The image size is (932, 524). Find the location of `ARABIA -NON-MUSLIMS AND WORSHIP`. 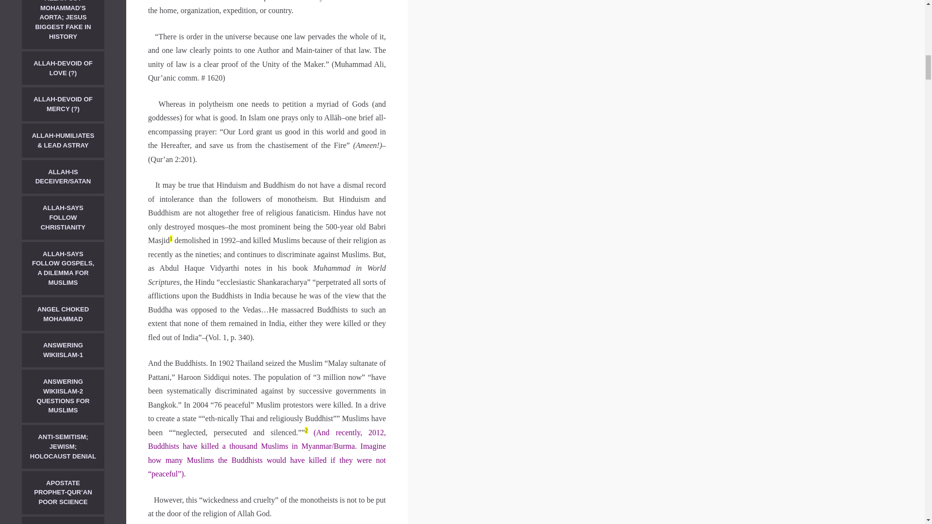

ARABIA -NON-MUSLIMS AND WORSHIP is located at coordinates (63, 520).